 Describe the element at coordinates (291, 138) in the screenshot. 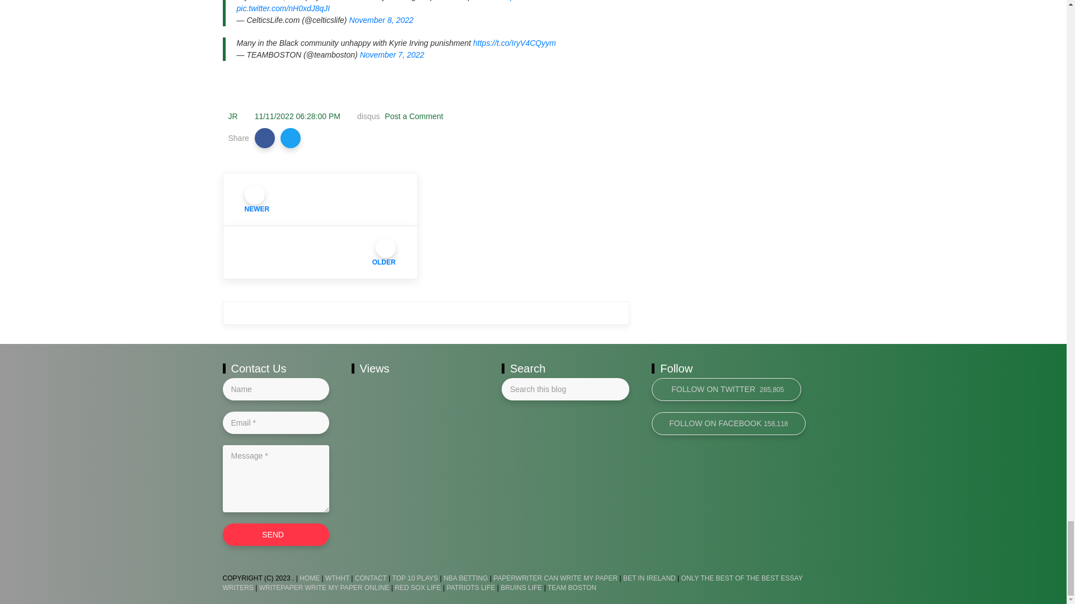

I see `Share to Twitter` at that location.